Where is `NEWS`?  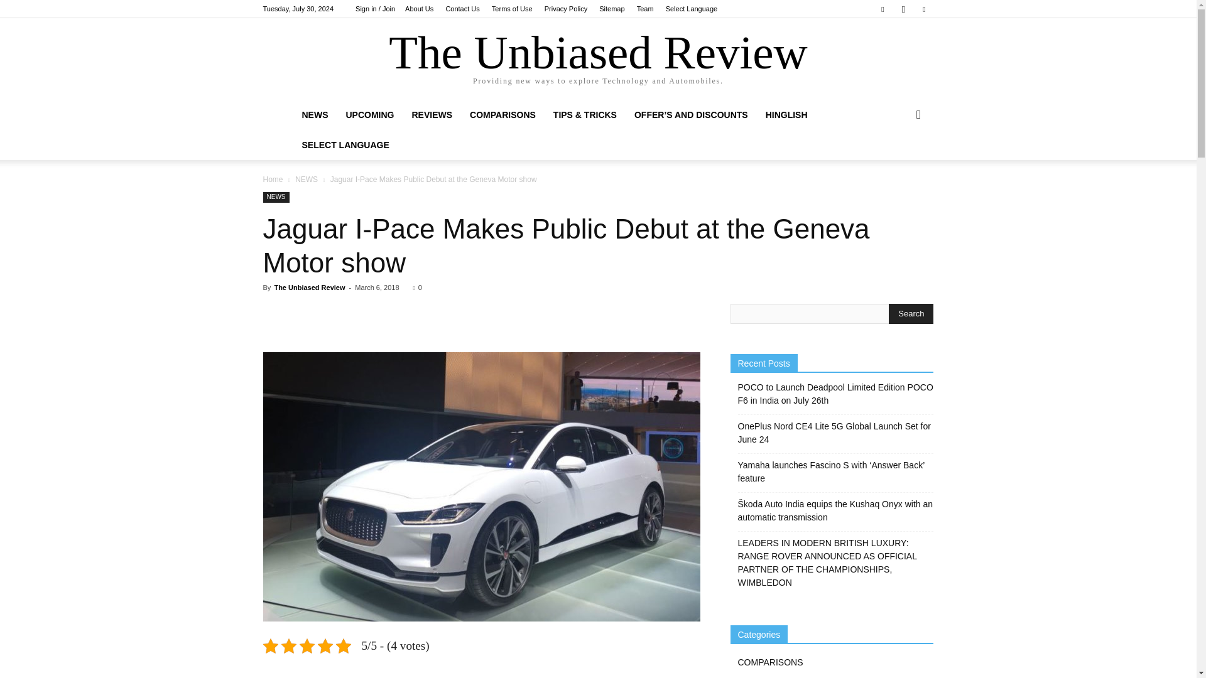
NEWS is located at coordinates (314, 114).